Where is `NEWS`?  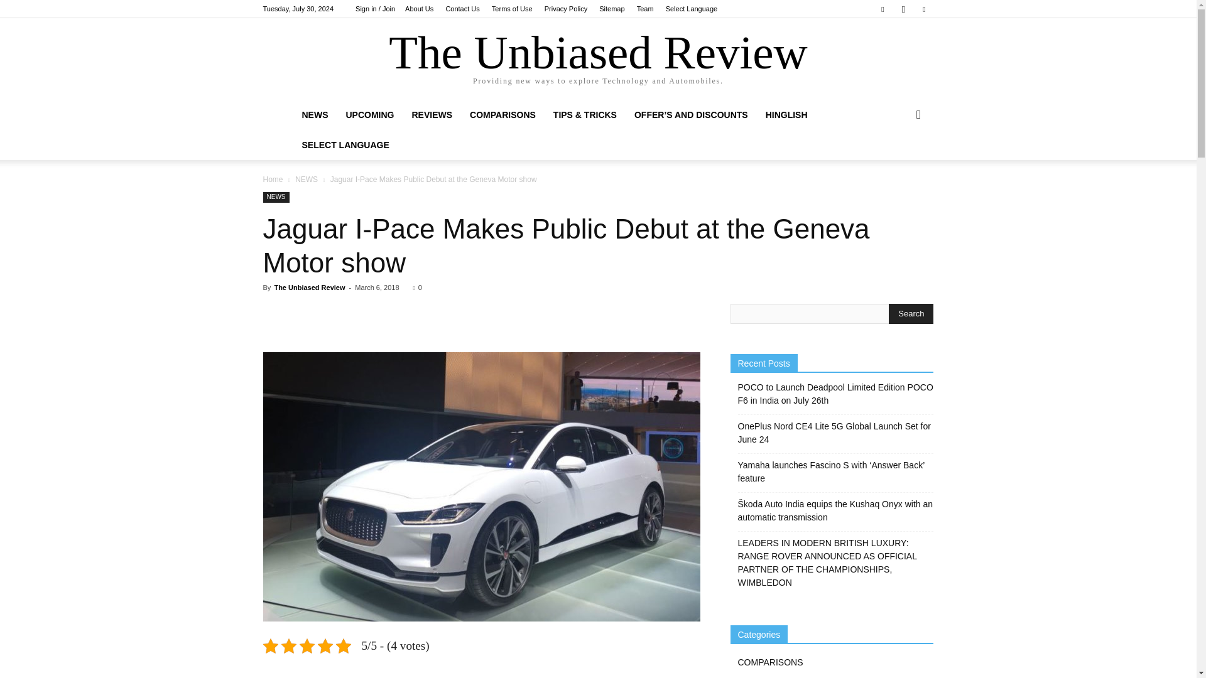
NEWS is located at coordinates (314, 114).